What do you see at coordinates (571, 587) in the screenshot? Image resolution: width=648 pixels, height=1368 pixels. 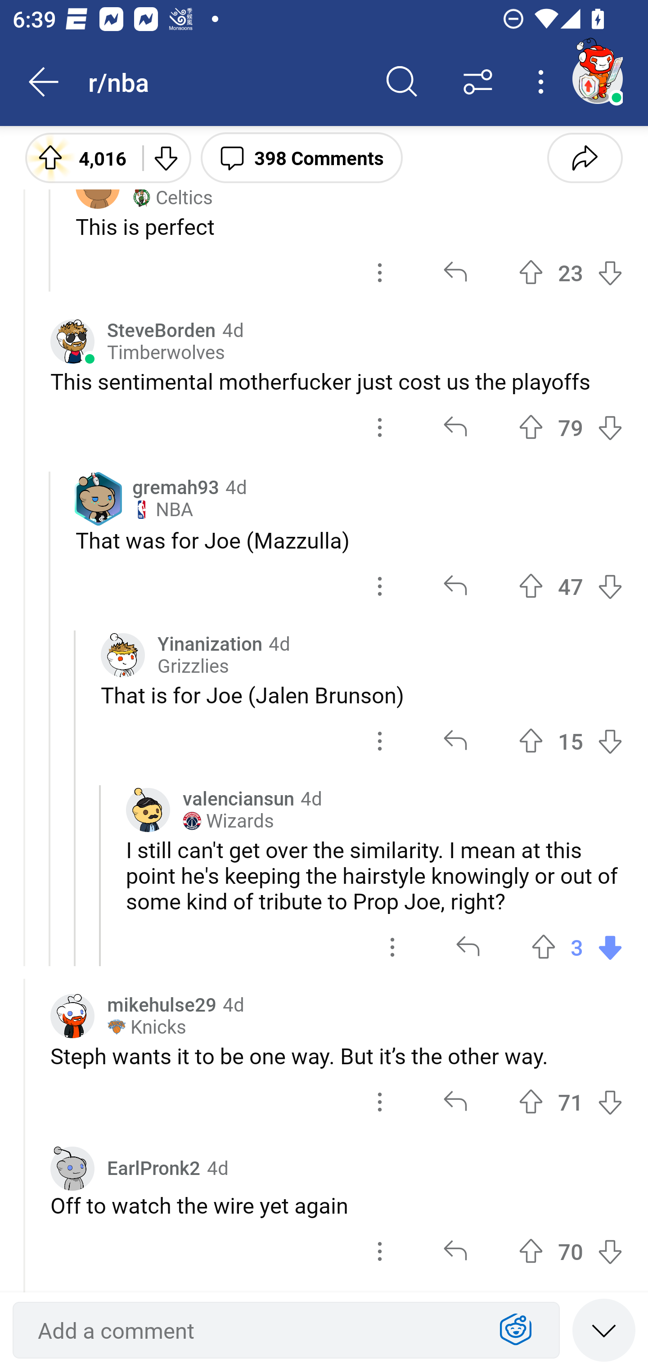 I see `Upvote 47 47 votes Downvote` at bounding box center [571, 587].